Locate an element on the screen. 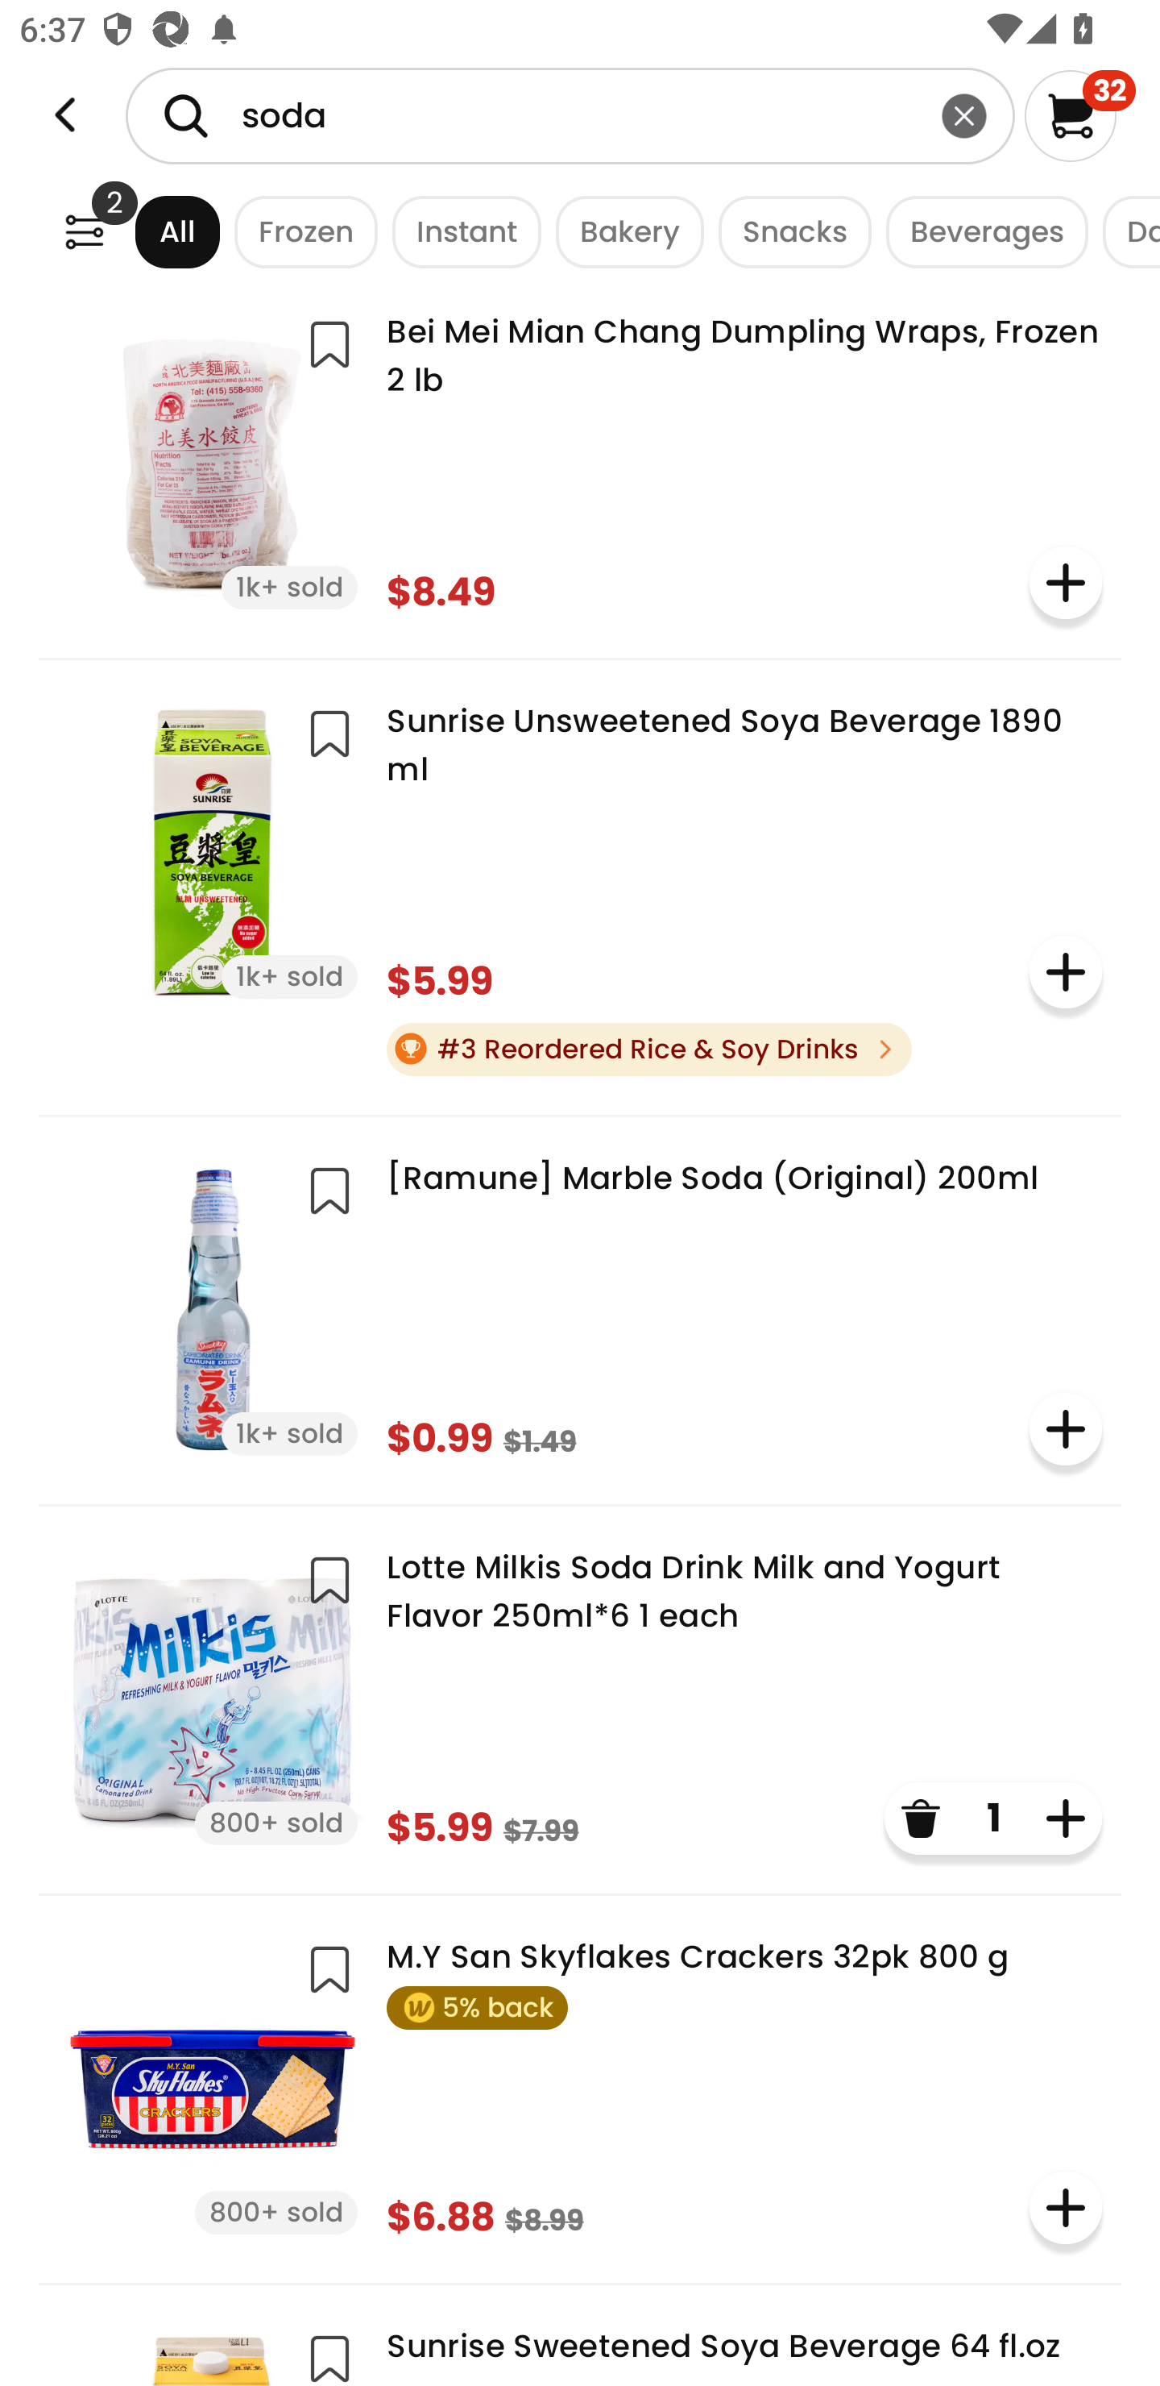 This screenshot has width=1160, height=2386. 32 is located at coordinates (1079, 115).